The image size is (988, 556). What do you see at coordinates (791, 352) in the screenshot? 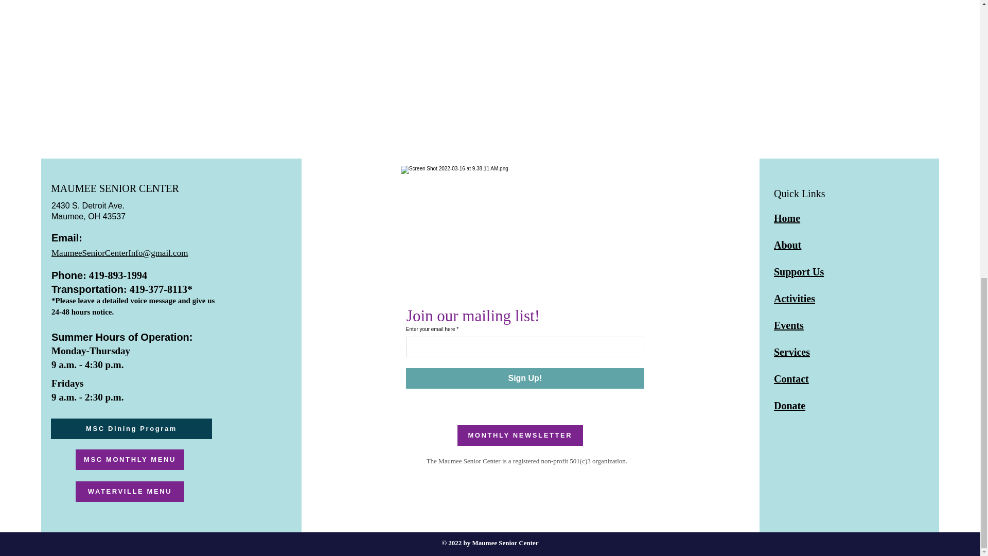
I see `Services` at bounding box center [791, 352].